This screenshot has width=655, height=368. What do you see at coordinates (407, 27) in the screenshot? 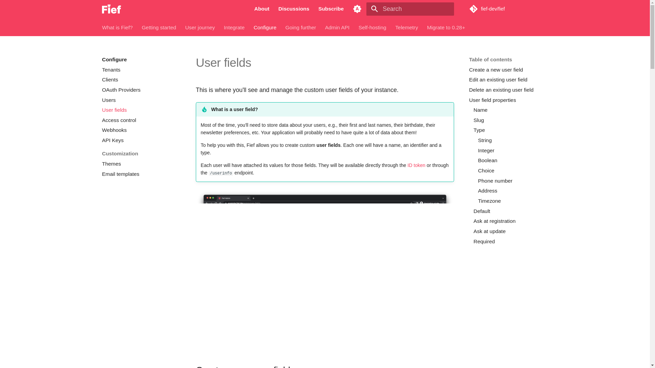
I see `Telemetry` at bounding box center [407, 27].